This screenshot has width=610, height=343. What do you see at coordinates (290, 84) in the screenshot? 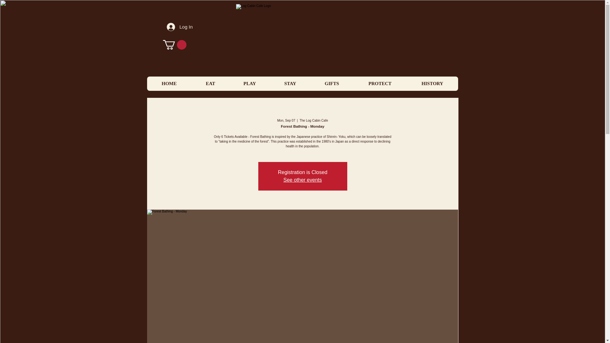
I see `STAY` at bounding box center [290, 84].